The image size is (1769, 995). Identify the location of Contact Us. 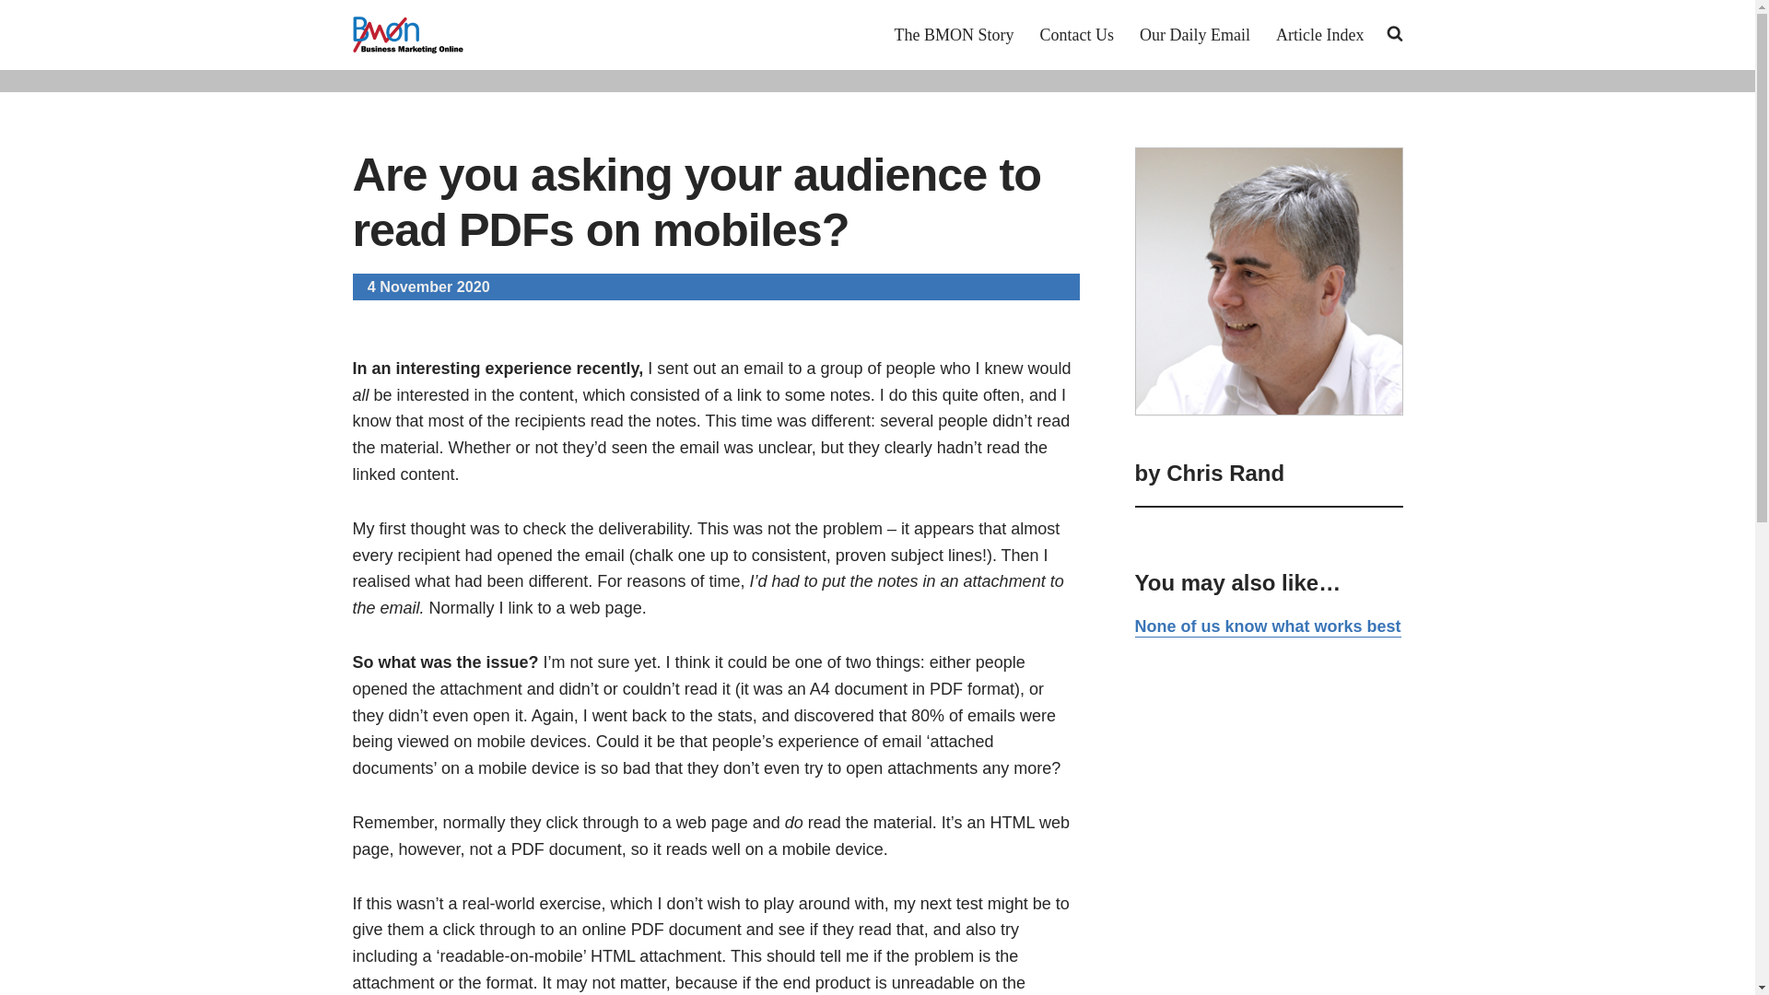
(1076, 34).